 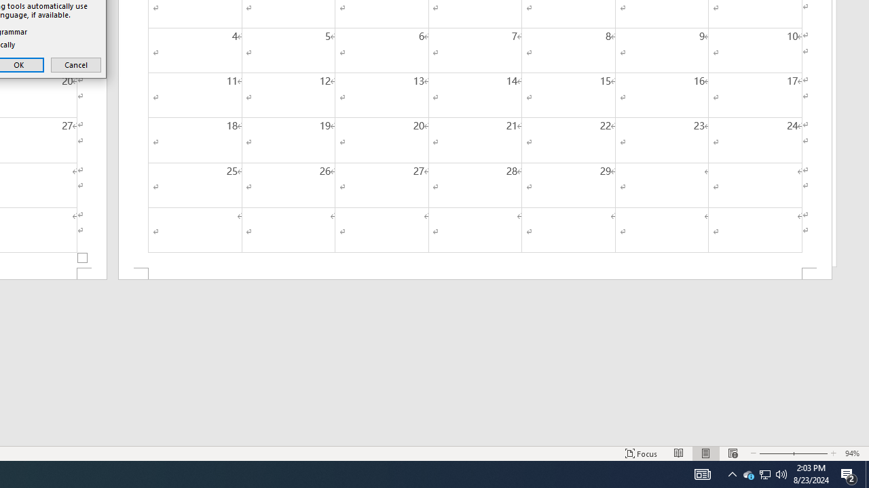 What do you see at coordinates (679, 453) in the screenshot?
I see `Read Mode` at bounding box center [679, 453].